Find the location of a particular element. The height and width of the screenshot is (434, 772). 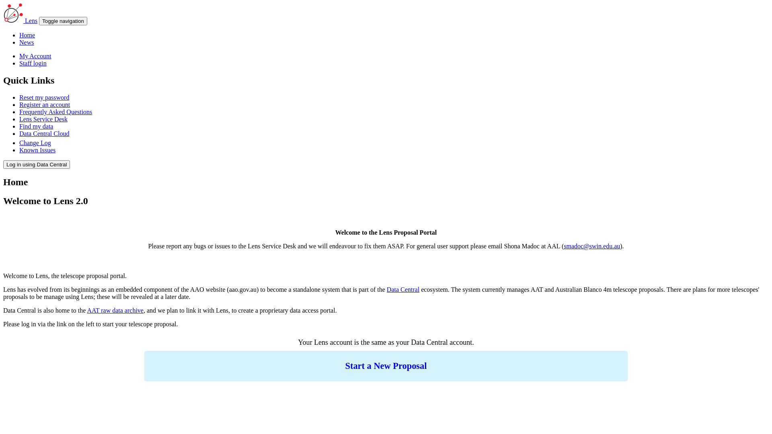

smadoc@swin.edu.au is located at coordinates (592, 246).